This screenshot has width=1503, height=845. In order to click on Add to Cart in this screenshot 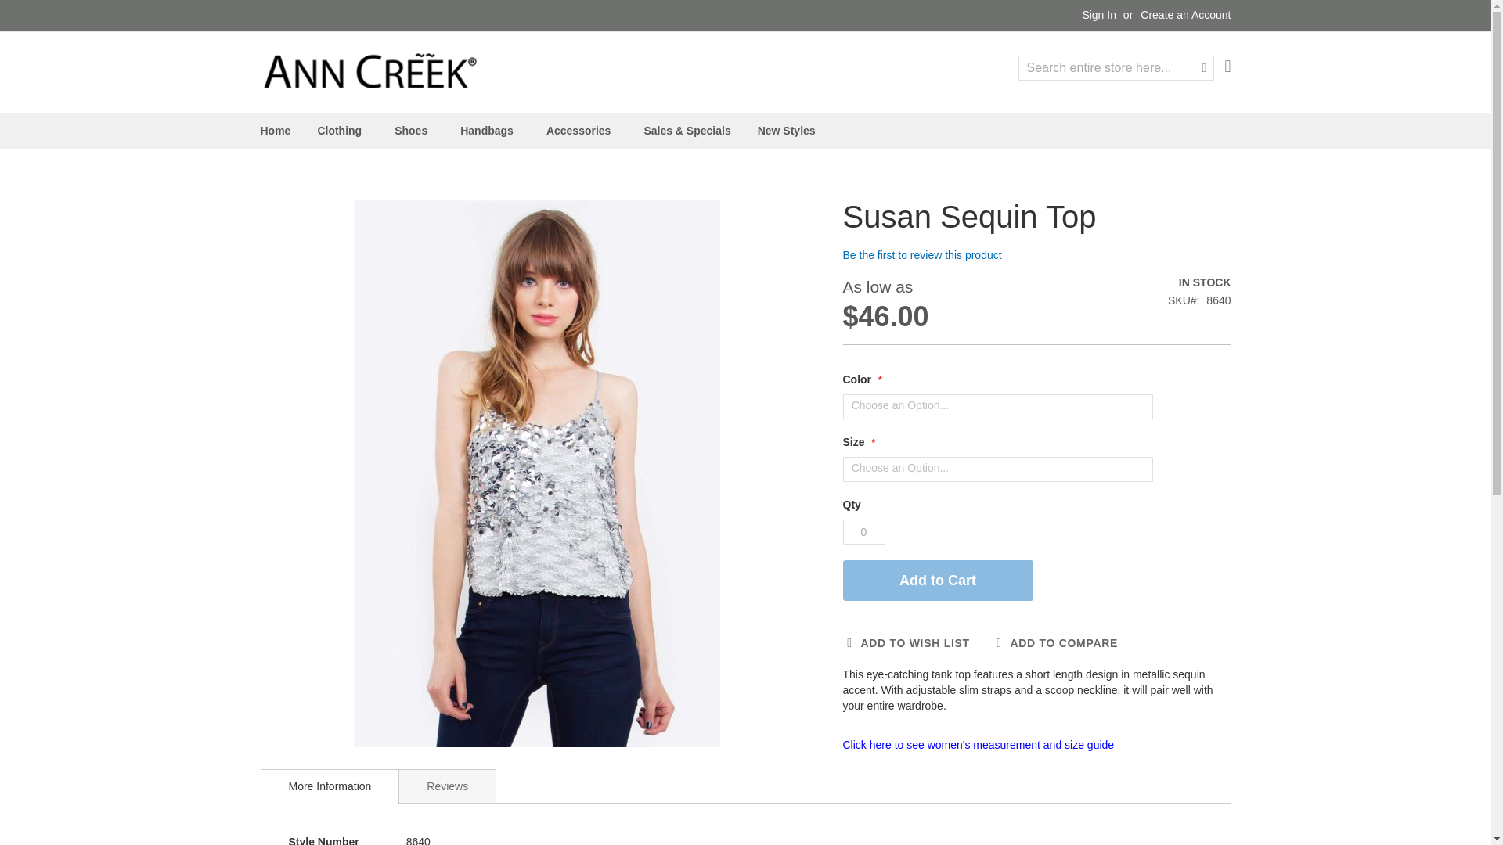, I will do `click(937, 581)`.